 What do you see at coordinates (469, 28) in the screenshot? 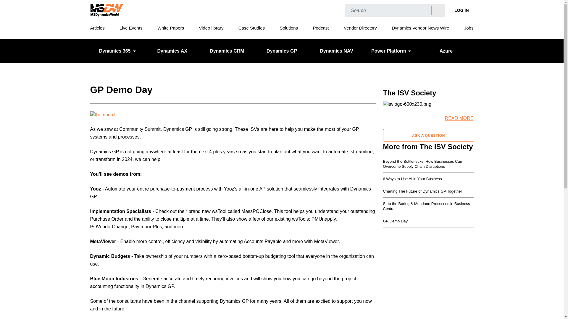
I see `Jobs` at bounding box center [469, 28].